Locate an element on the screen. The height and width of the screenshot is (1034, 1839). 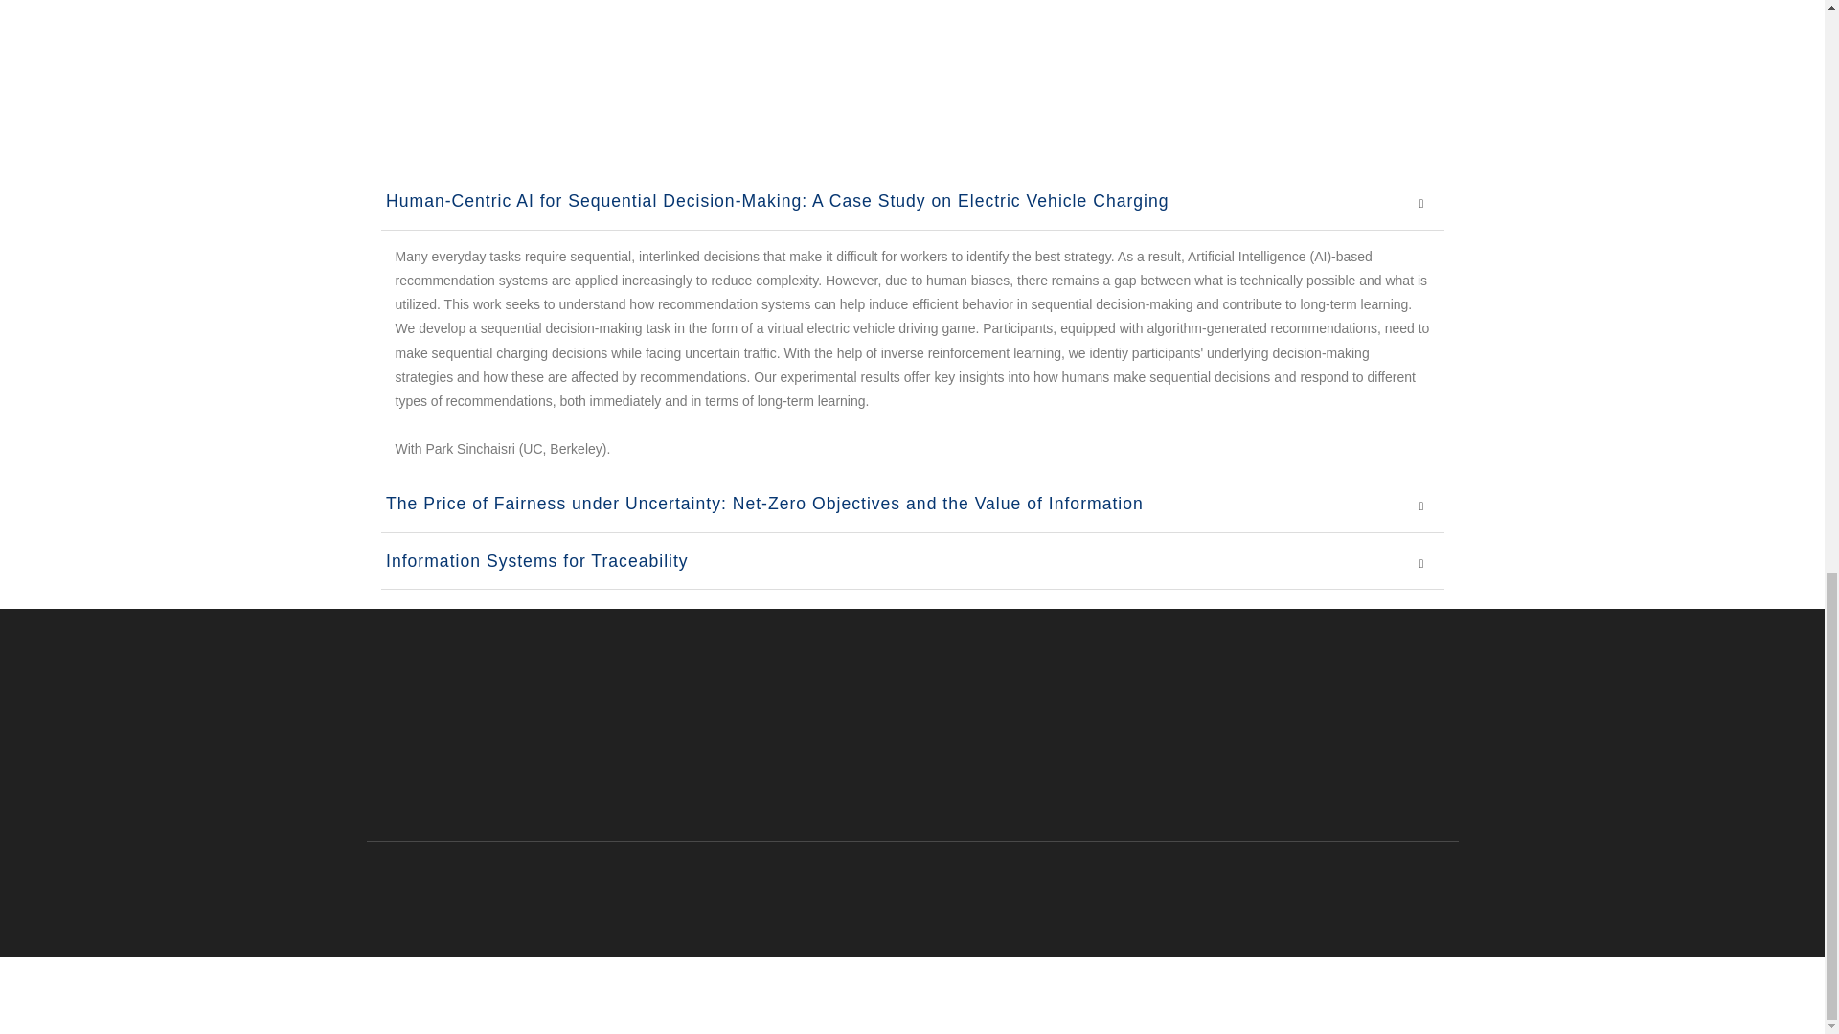
Information Systems for Traceability is located at coordinates (534, 561).